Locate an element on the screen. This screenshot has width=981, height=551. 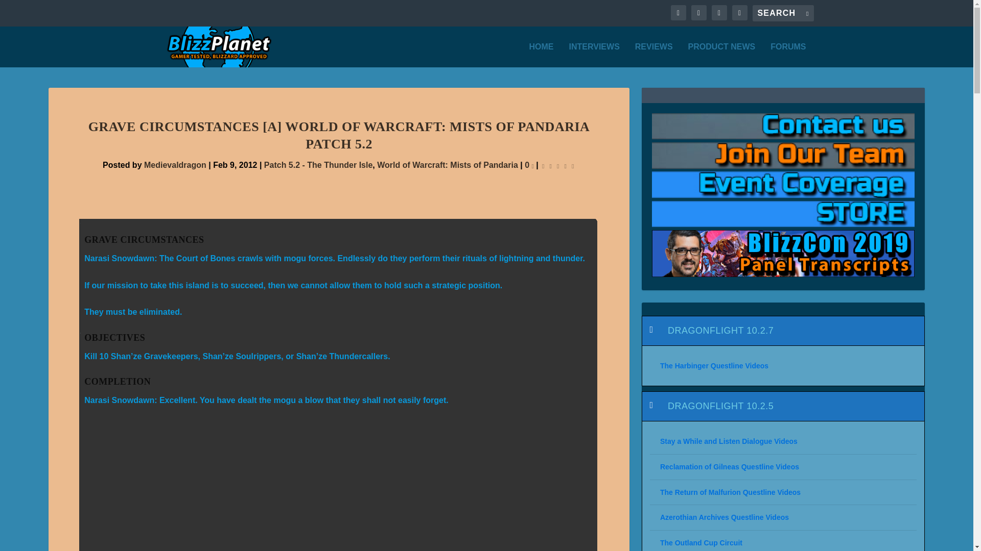
HOME is located at coordinates (542, 55).